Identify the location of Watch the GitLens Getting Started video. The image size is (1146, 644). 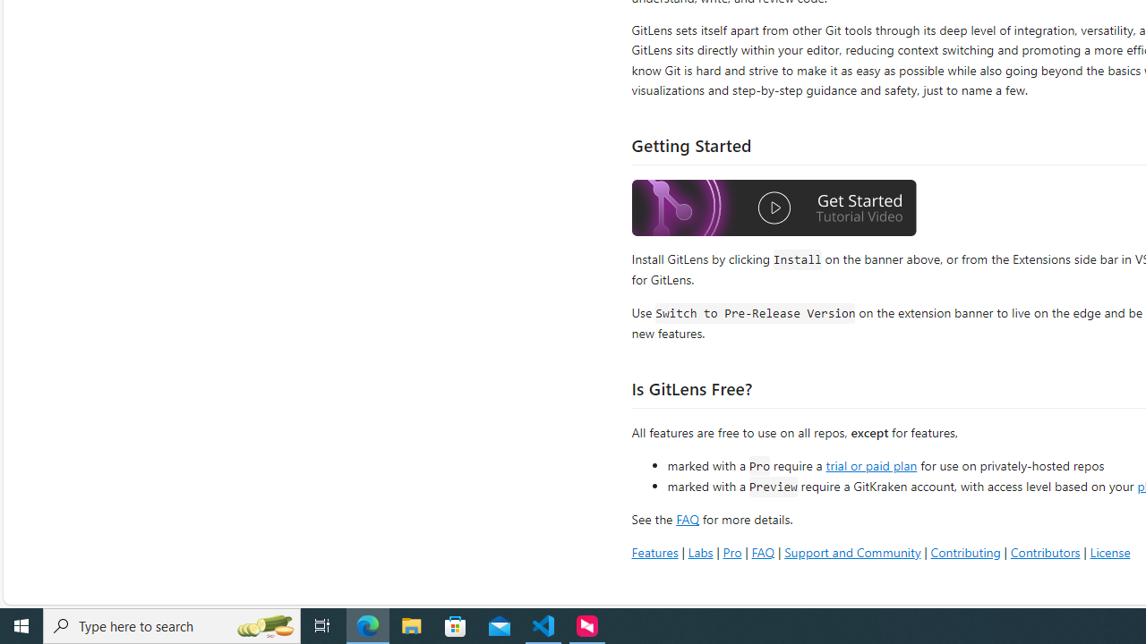
(774, 208).